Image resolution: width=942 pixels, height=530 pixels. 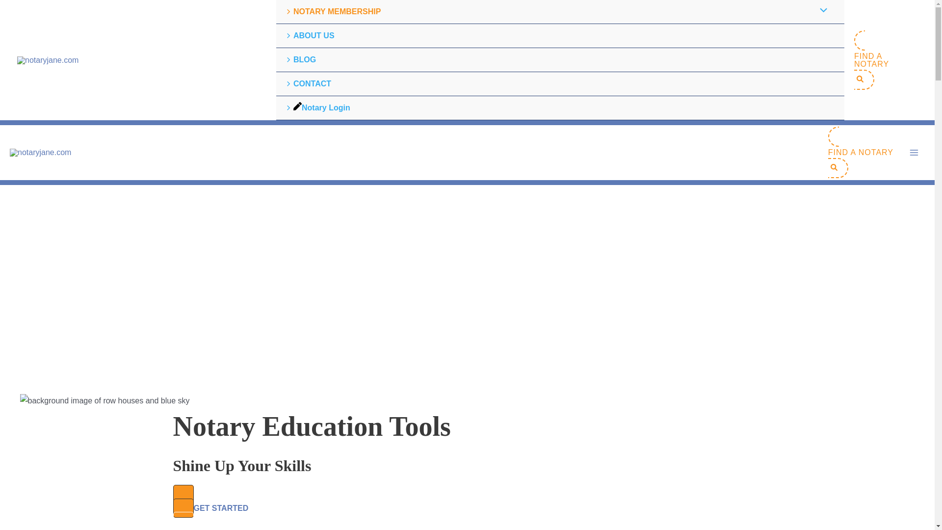 What do you see at coordinates (861, 152) in the screenshot?
I see `FIND A NOTARY` at bounding box center [861, 152].